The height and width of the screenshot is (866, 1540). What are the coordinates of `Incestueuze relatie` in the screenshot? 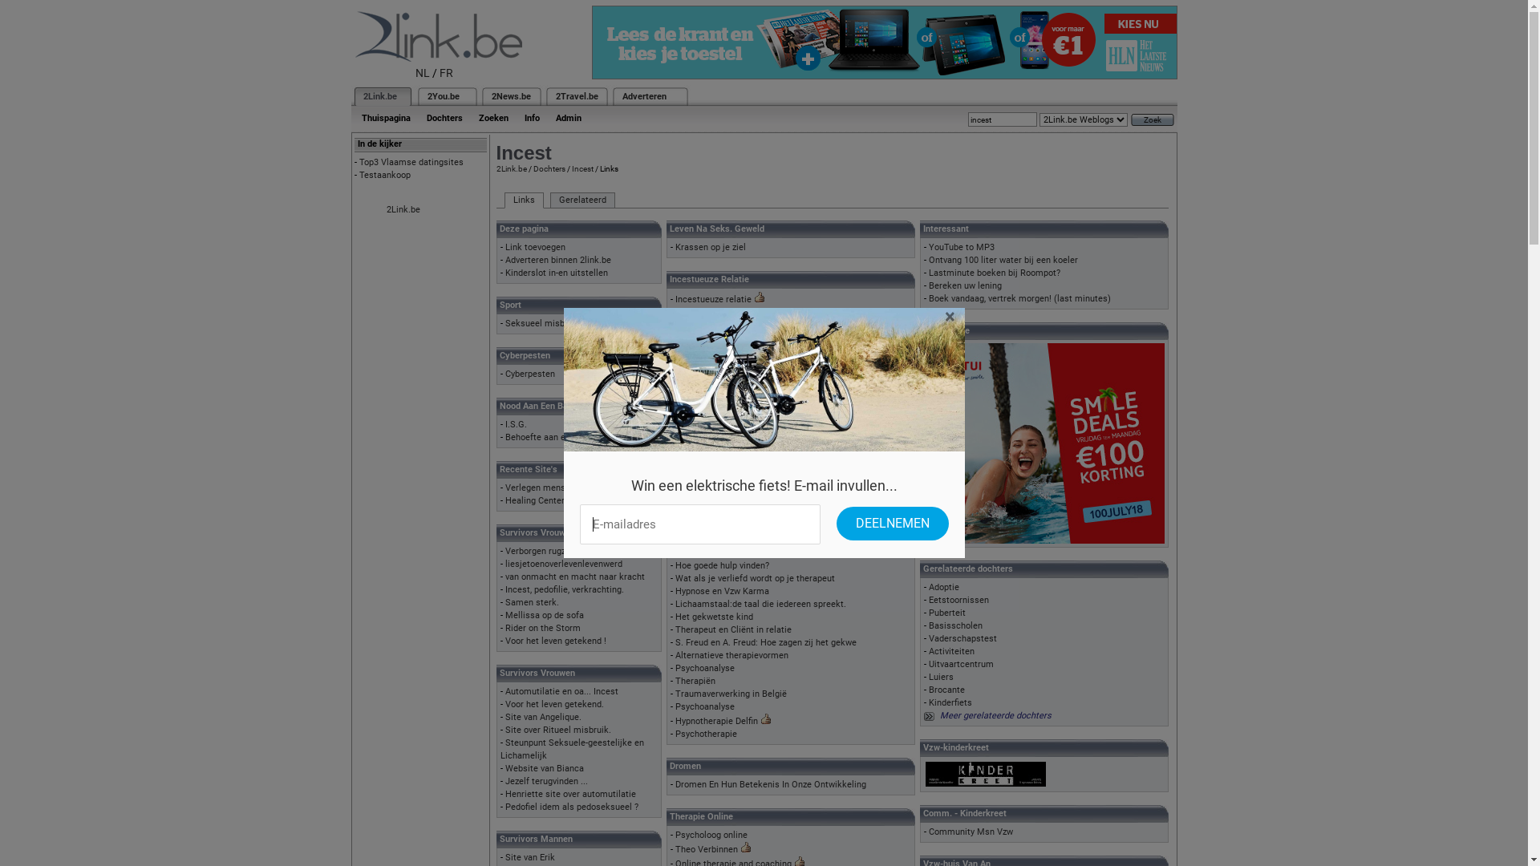 It's located at (714, 300).